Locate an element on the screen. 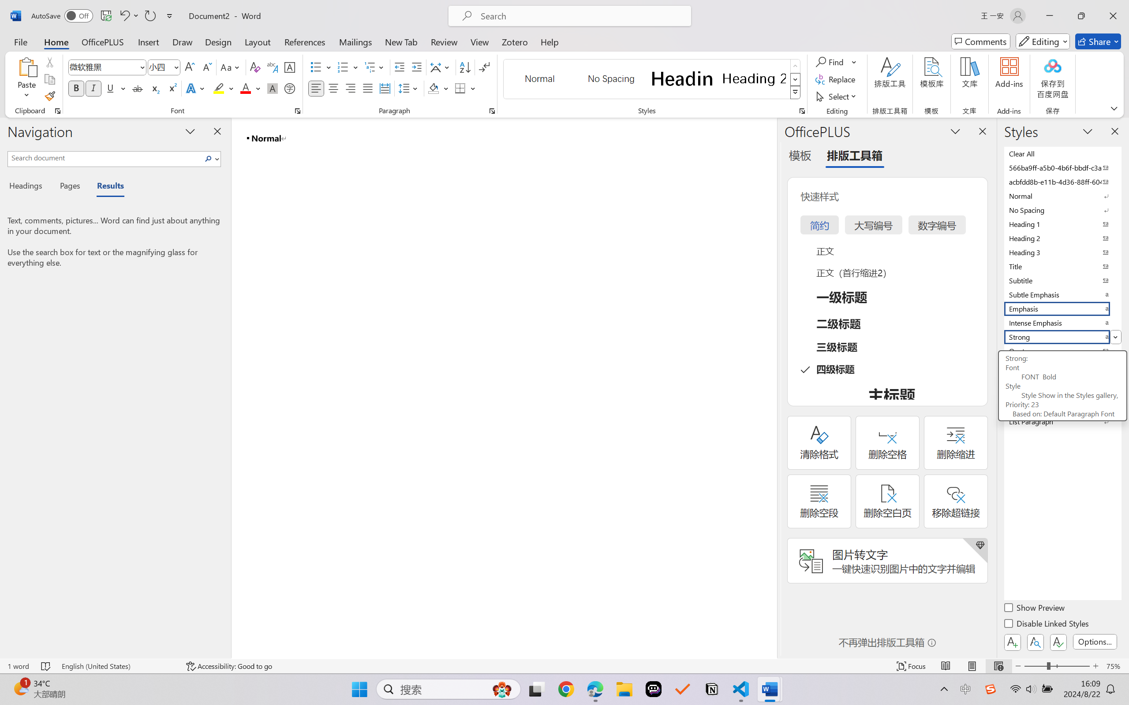 The image size is (1129, 705). Font is located at coordinates (108, 67).